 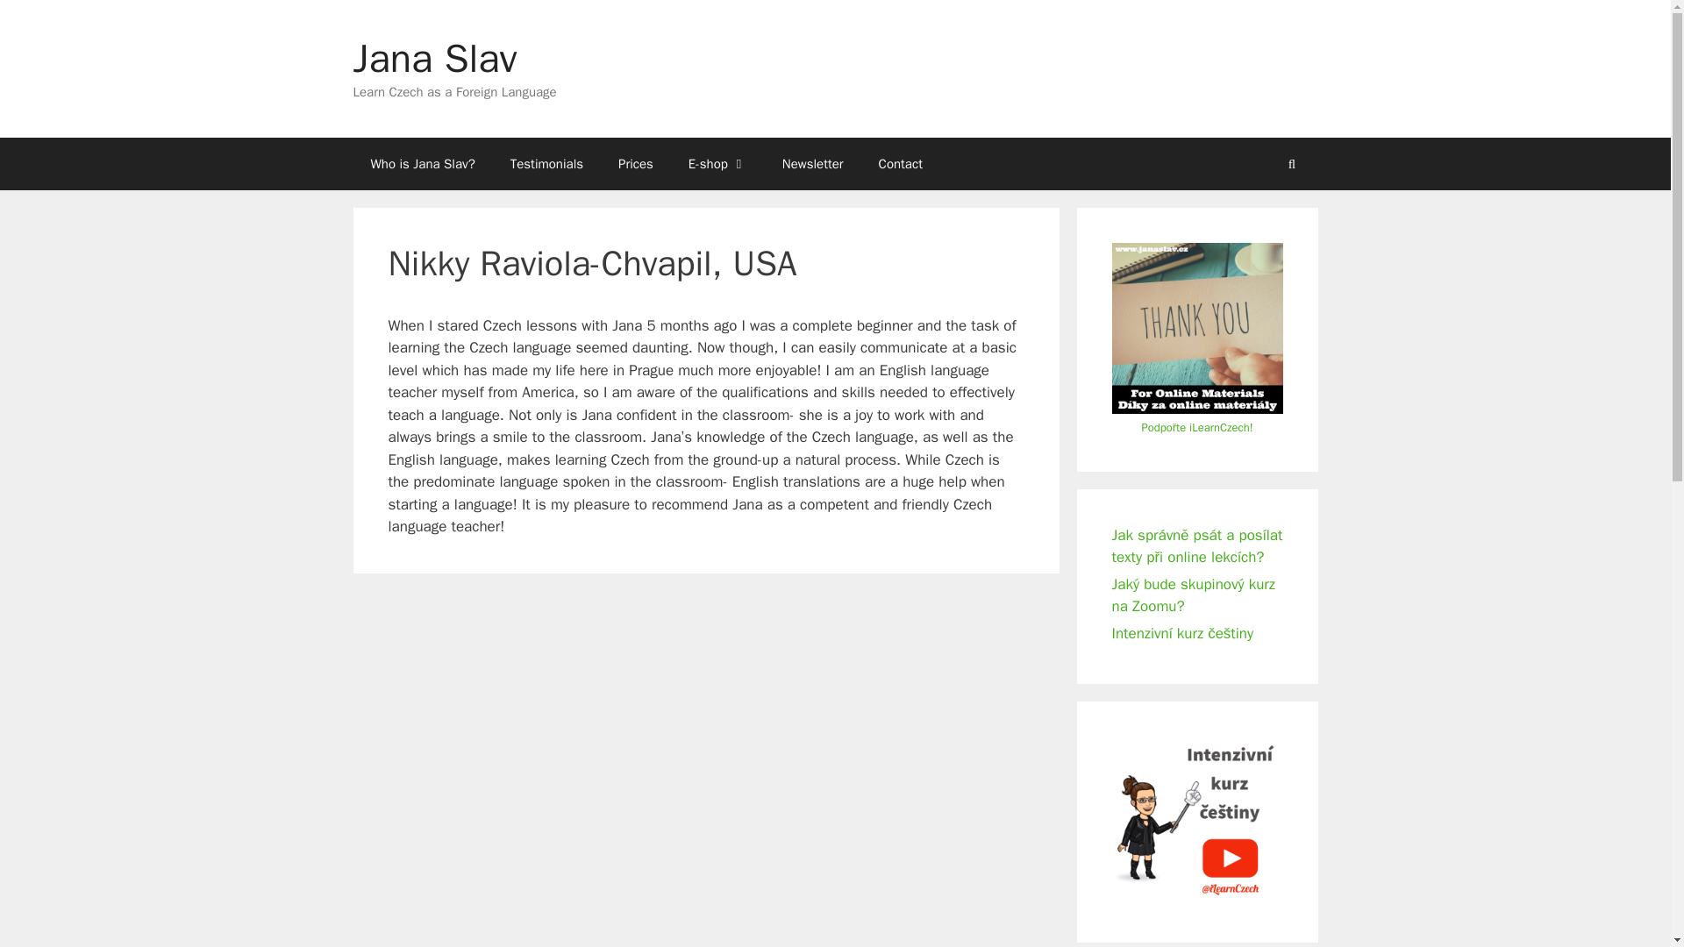 What do you see at coordinates (421, 163) in the screenshot?
I see `Who is Jana Slav?` at bounding box center [421, 163].